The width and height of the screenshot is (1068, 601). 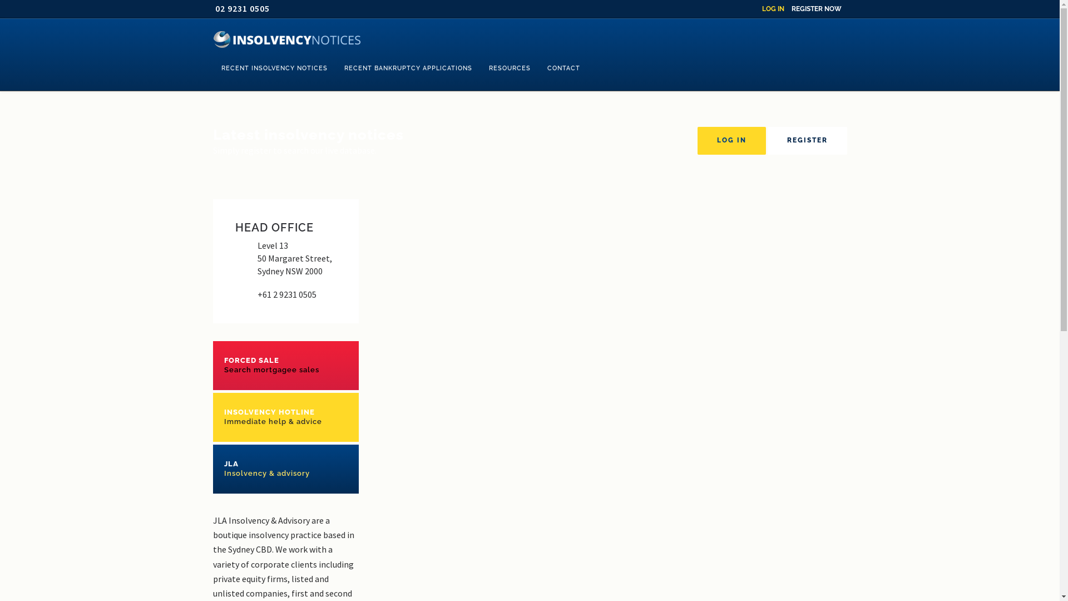 I want to click on RECENT BANKRUPTCY APPLICATIONS, so click(x=408, y=68).